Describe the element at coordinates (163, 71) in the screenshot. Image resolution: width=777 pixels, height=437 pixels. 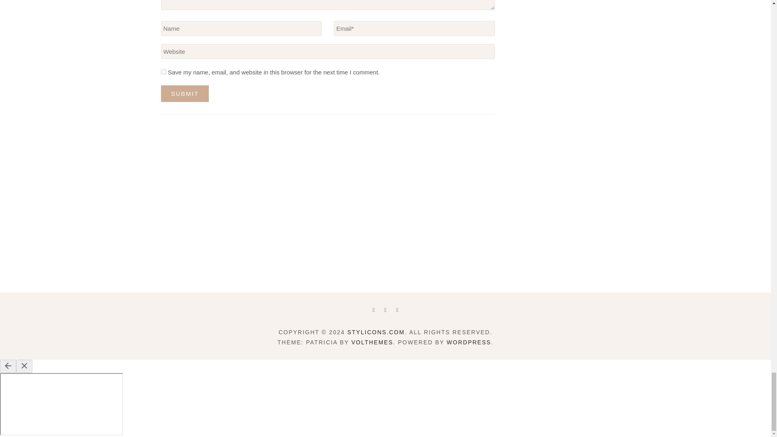
I see `yes` at that location.